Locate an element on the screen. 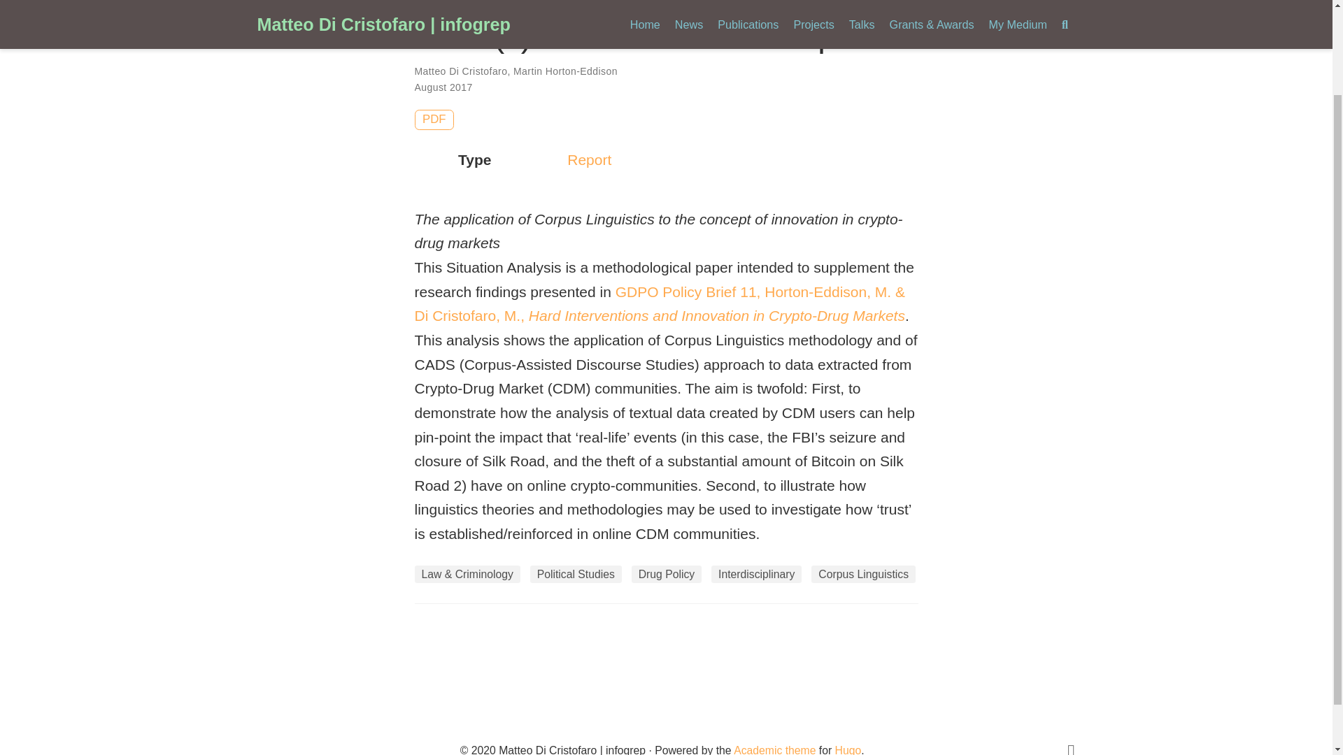 The image size is (1343, 755). Political Studies is located at coordinates (576, 574).